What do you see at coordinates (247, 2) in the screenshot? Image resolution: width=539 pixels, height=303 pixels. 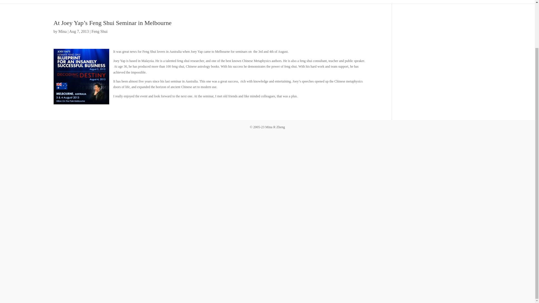 I see `Store` at bounding box center [247, 2].